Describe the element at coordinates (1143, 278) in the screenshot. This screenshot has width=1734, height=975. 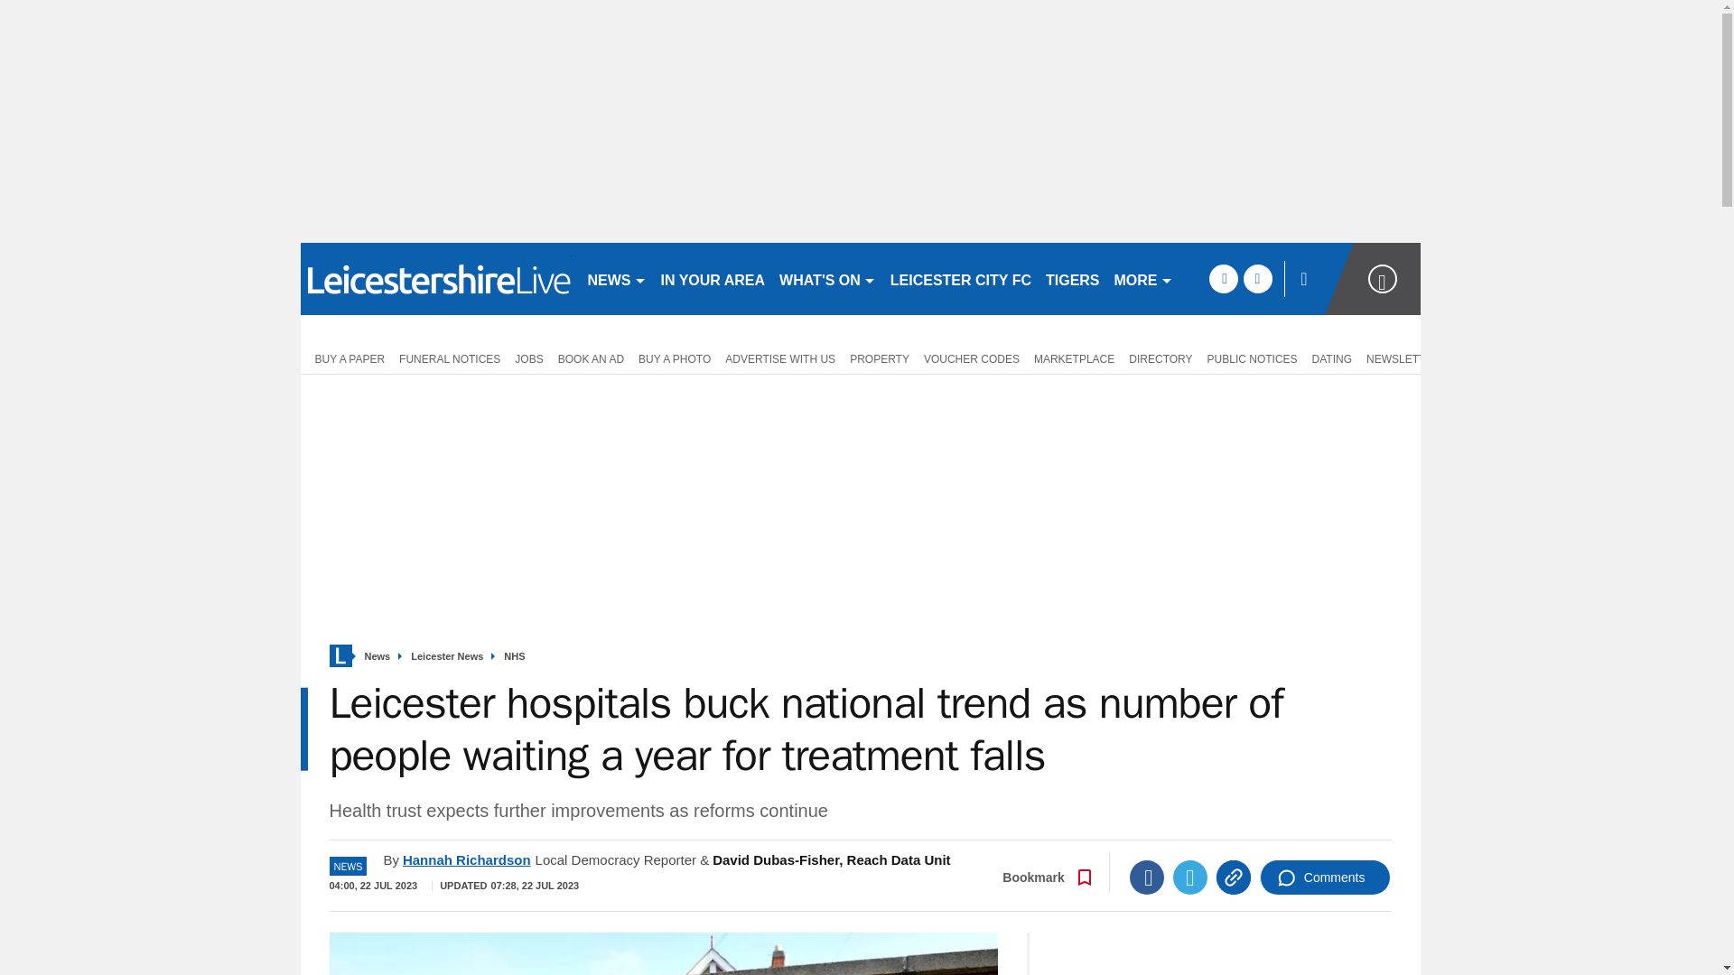
I see `MORE` at that location.